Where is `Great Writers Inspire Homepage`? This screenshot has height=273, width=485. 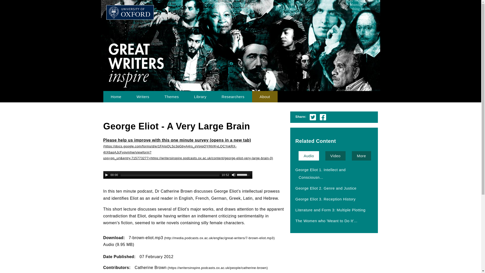 Great Writers Inspire Homepage is located at coordinates (116, 97).